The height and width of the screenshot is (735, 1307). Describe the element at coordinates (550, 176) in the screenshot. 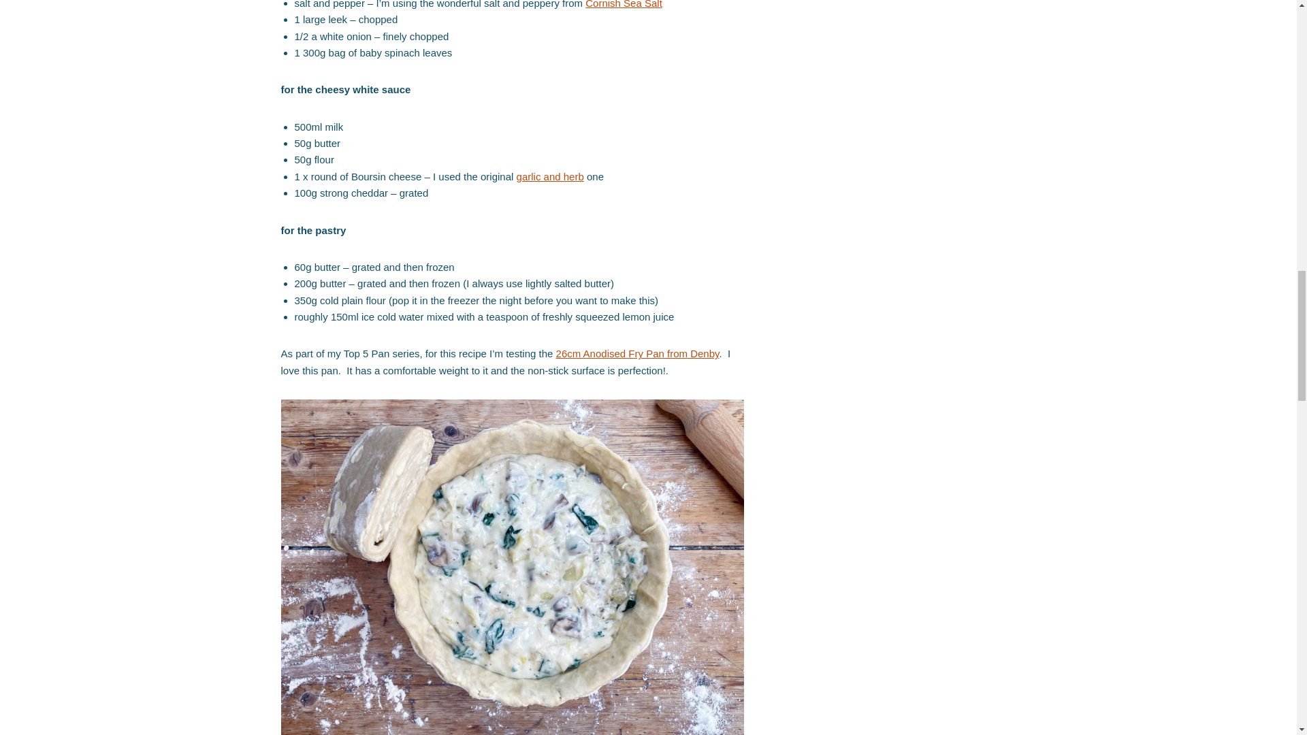

I see `garlic and herb` at that location.